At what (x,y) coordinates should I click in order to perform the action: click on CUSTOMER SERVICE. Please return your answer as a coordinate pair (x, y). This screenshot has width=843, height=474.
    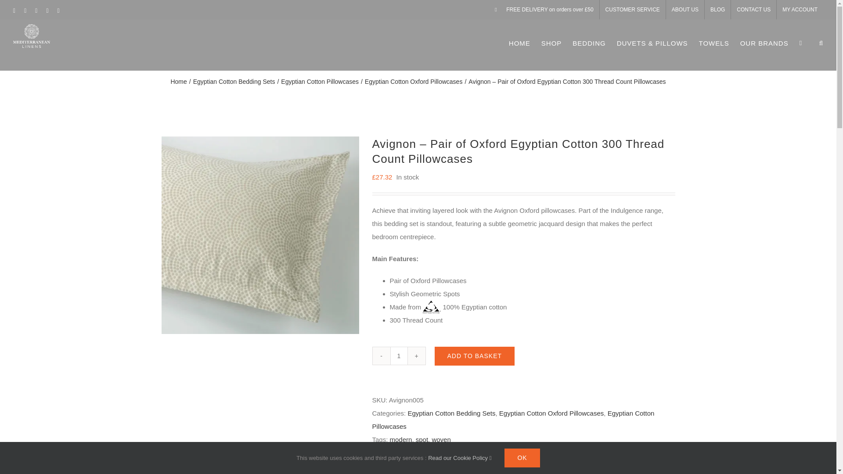
    Looking at the image, I should click on (632, 10).